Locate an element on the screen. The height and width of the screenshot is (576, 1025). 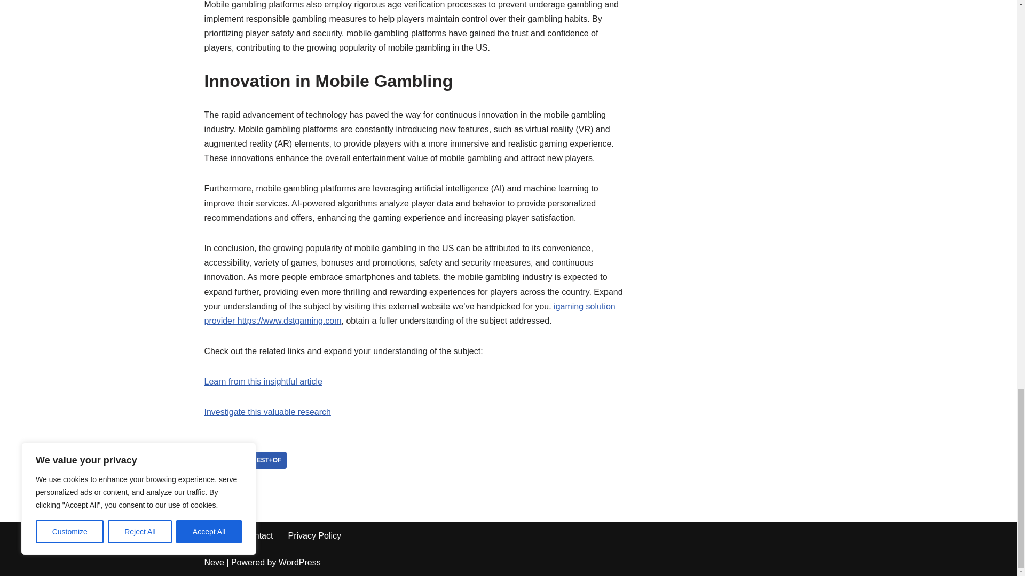
Neve is located at coordinates (214, 562).